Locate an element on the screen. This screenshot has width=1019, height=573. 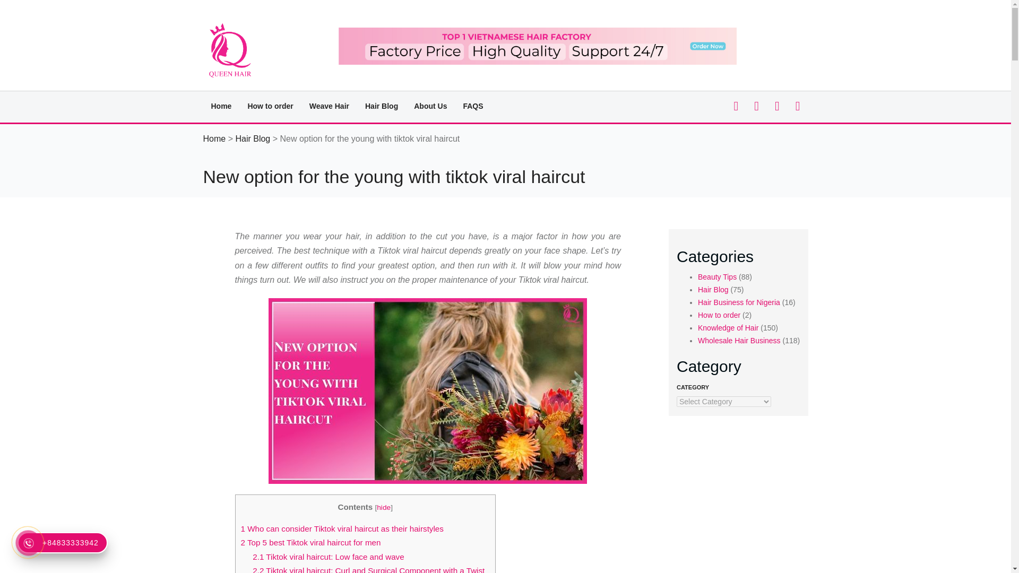
2 Top 5 best Tiktok viral haircut for men is located at coordinates (311, 542).